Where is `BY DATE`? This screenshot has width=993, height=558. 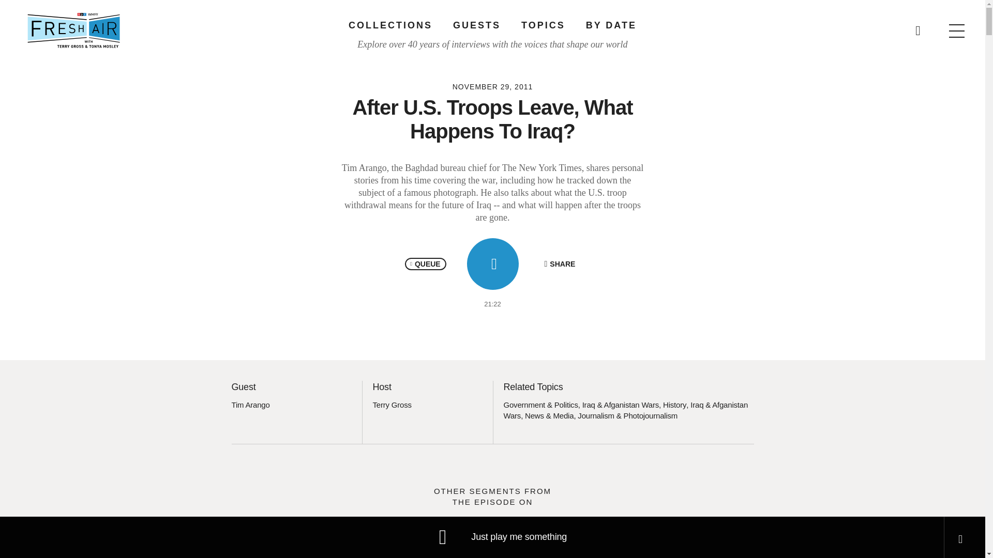 BY DATE is located at coordinates (611, 25).